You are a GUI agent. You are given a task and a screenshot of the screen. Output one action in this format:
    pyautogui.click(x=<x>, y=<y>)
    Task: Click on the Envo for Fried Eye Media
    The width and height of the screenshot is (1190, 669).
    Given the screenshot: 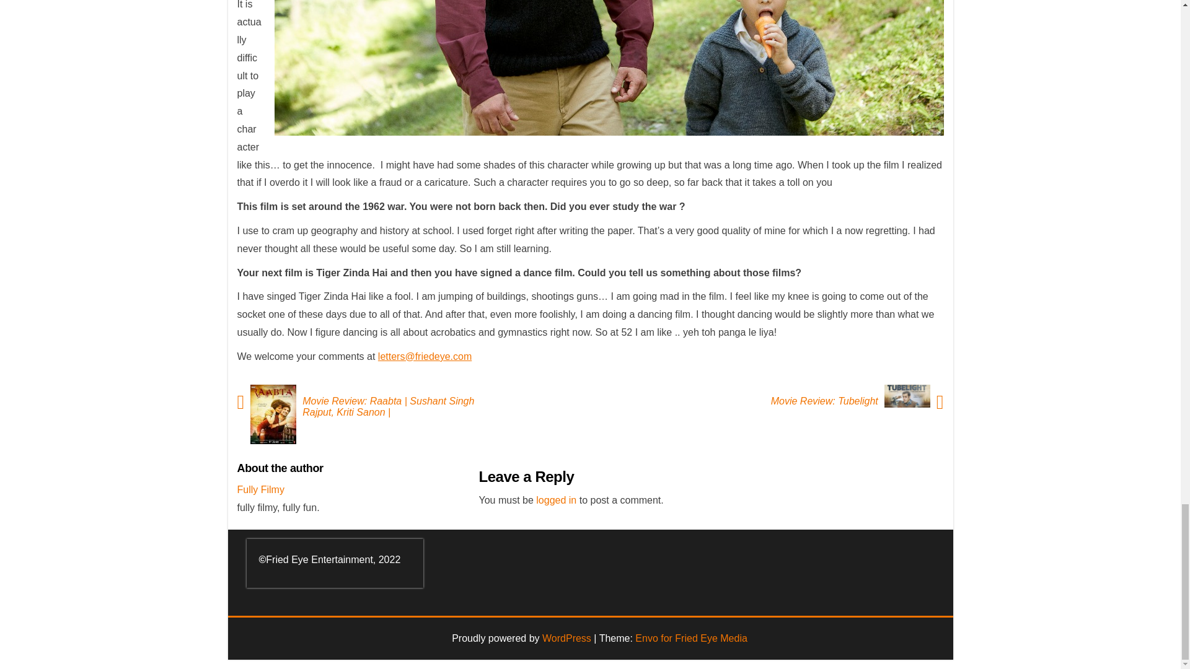 What is the action you would take?
    pyautogui.click(x=691, y=638)
    